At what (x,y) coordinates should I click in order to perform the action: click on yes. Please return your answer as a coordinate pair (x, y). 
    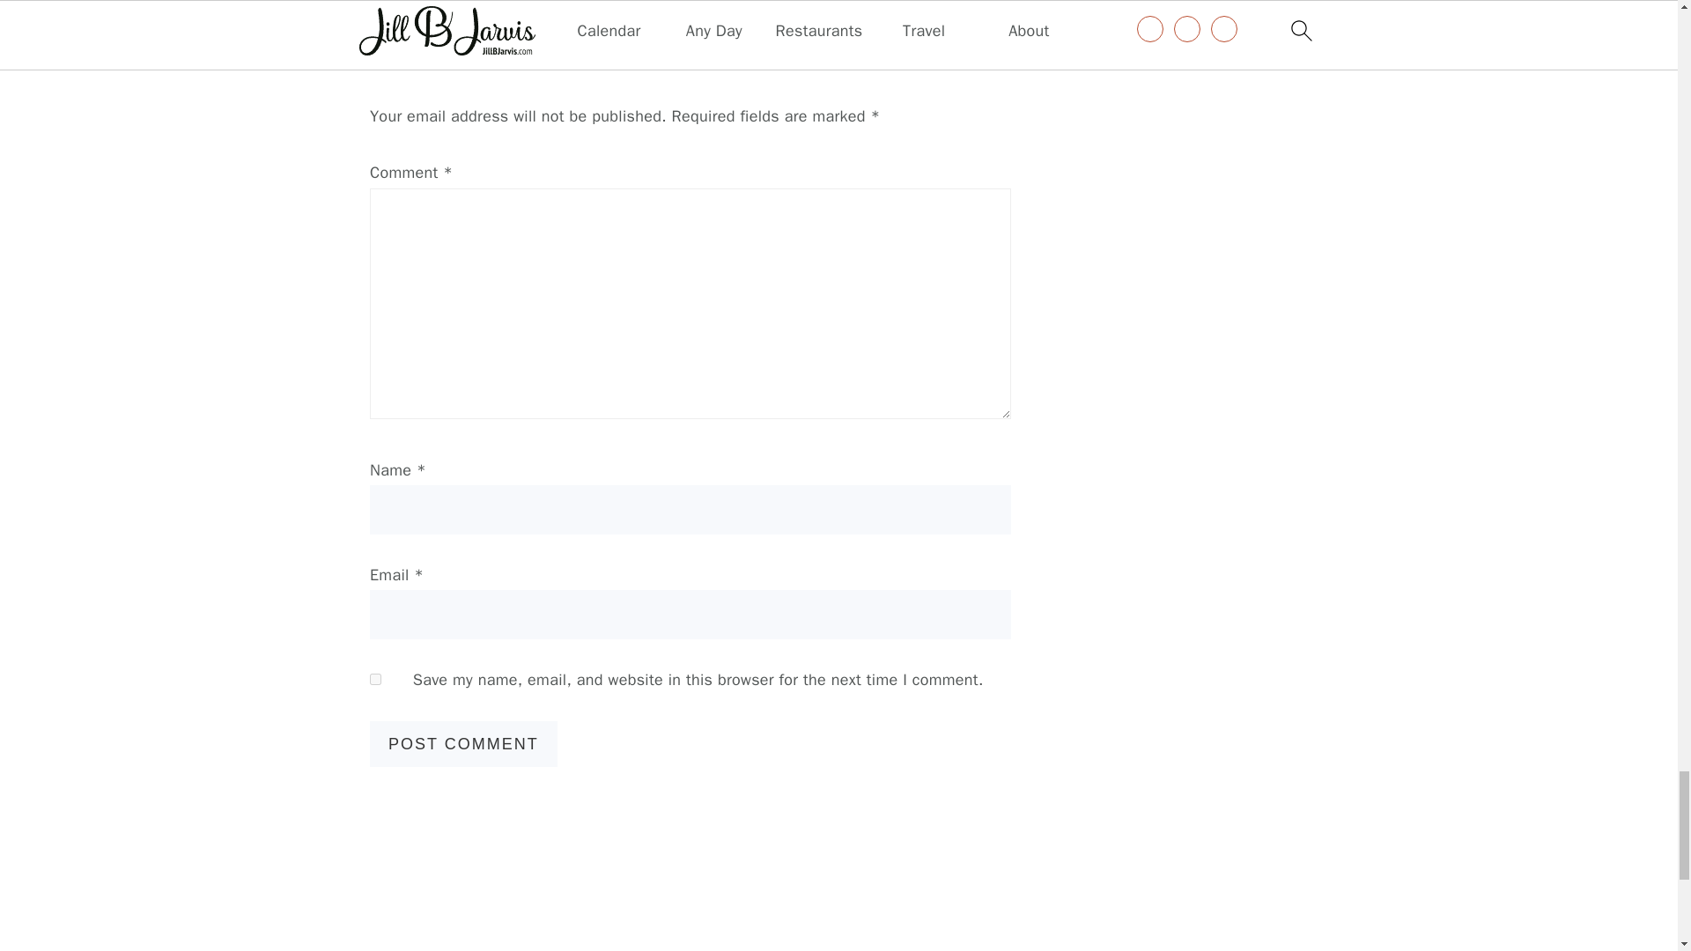
    Looking at the image, I should click on (375, 678).